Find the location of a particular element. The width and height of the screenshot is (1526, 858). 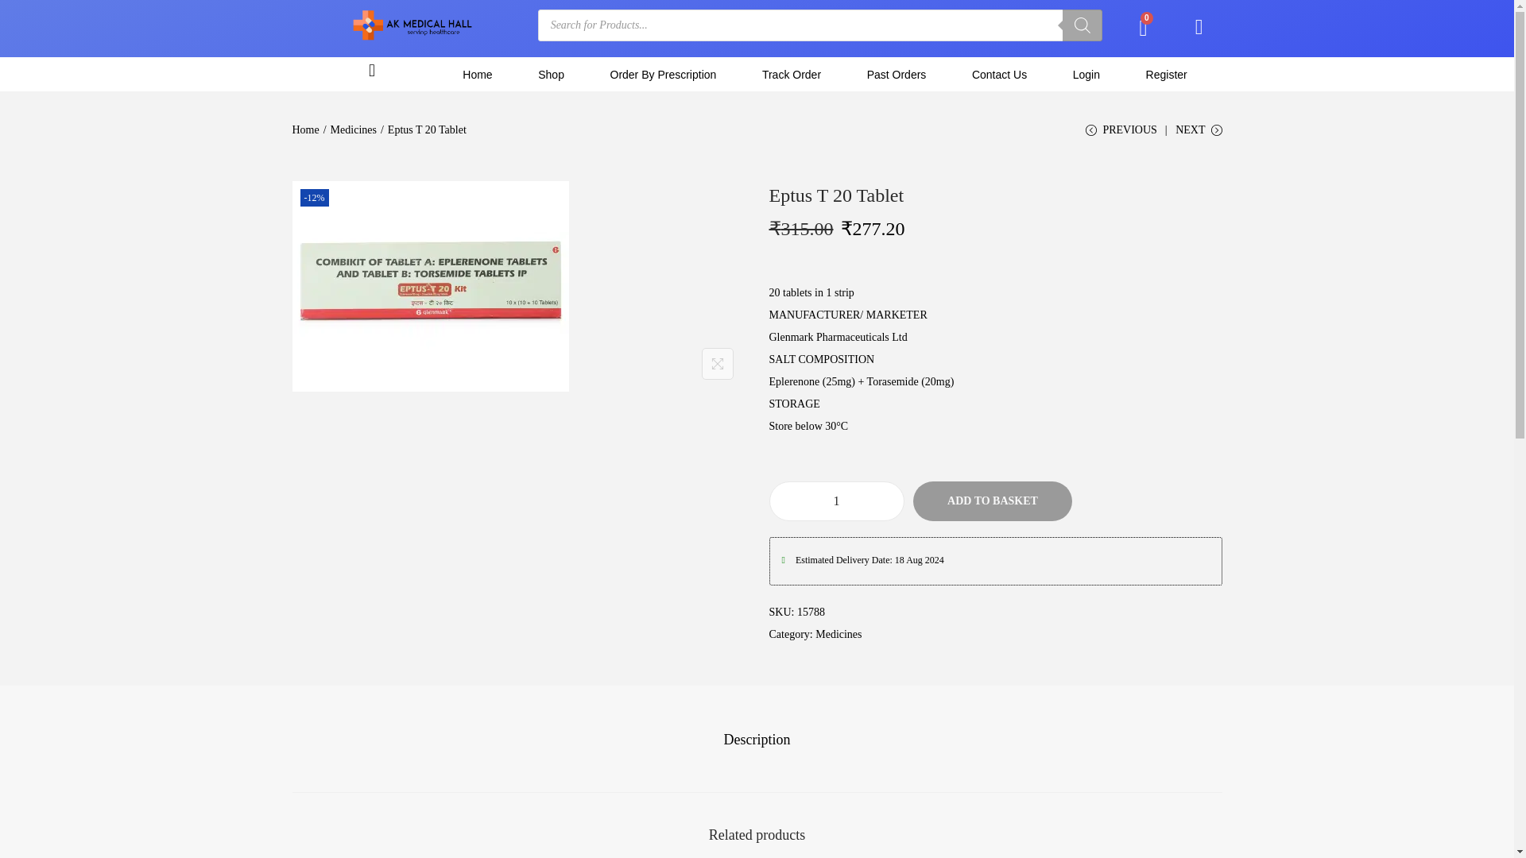

Contact Us is located at coordinates (999, 73).